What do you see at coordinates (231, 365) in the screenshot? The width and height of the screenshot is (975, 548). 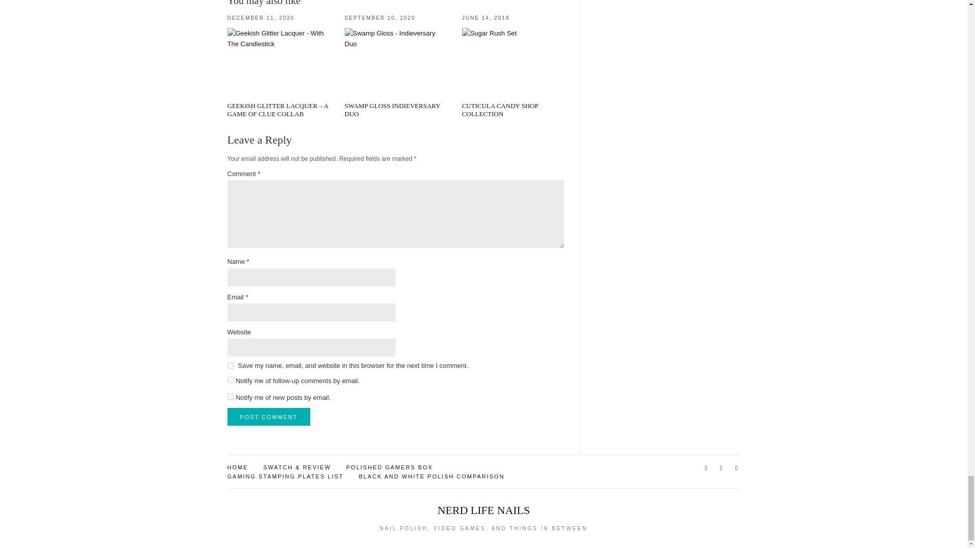 I see `yes` at bounding box center [231, 365].